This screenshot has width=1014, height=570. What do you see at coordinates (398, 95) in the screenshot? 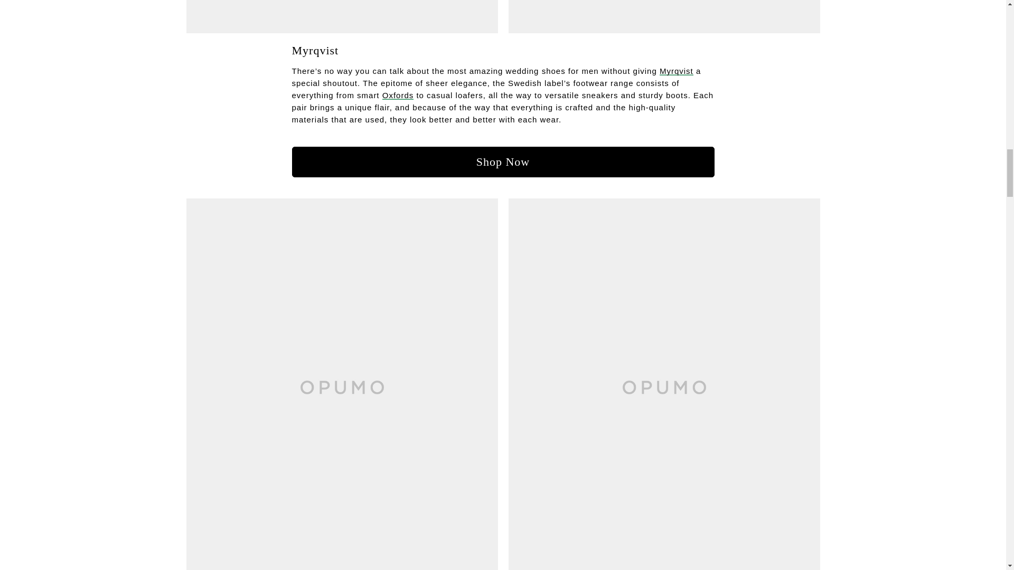
I see `Oxfords` at bounding box center [398, 95].